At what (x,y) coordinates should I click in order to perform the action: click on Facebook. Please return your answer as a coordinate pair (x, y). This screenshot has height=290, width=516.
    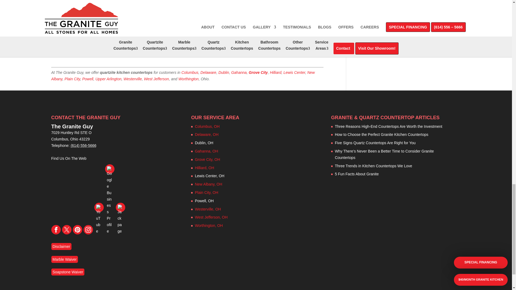
    Looking at the image, I should click on (56, 230).